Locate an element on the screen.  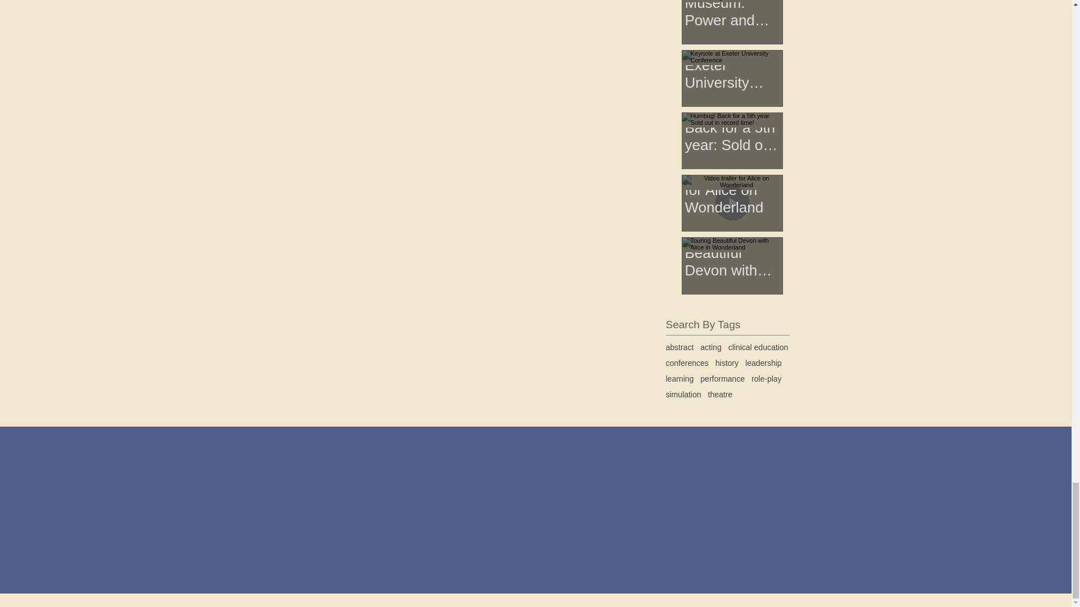
Humbug! Back for a 5th year: Sold out in record time! is located at coordinates (732, 123).